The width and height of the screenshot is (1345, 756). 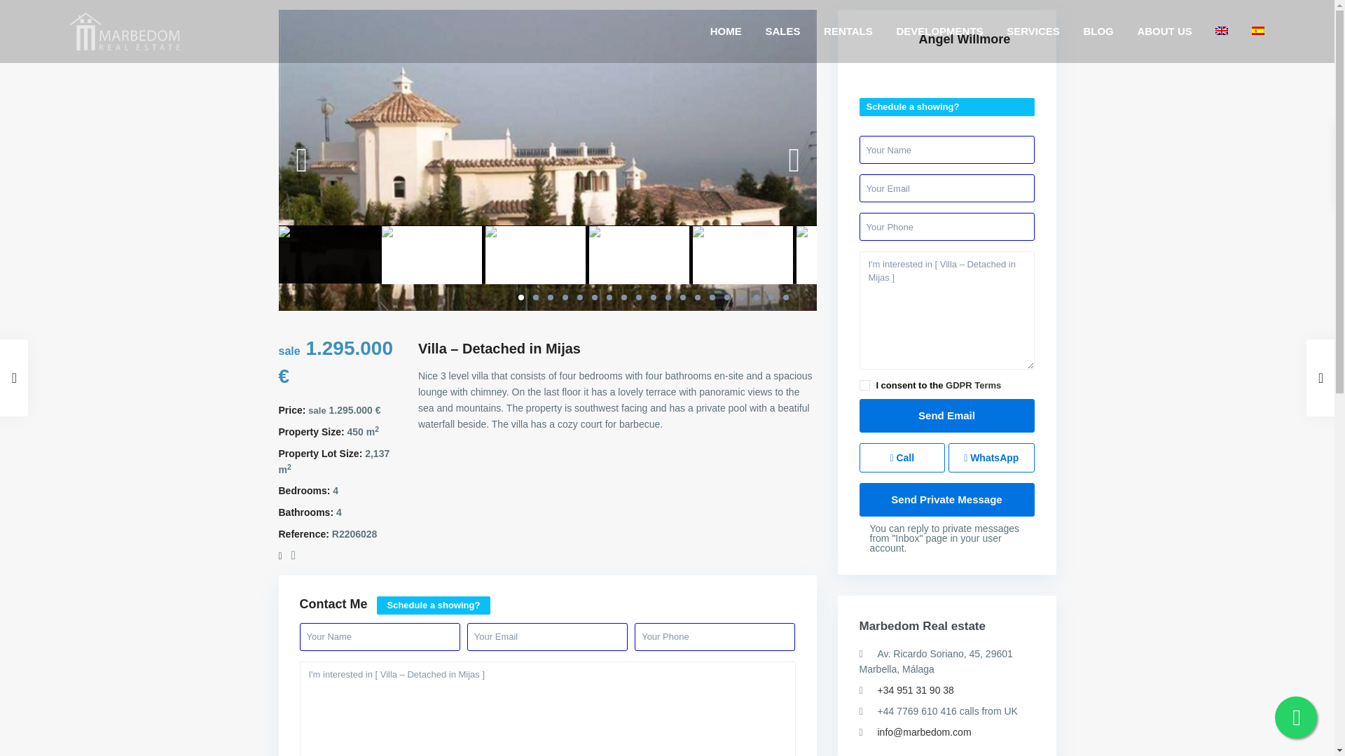 I want to click on Send Email, so click(x=946, y=416).